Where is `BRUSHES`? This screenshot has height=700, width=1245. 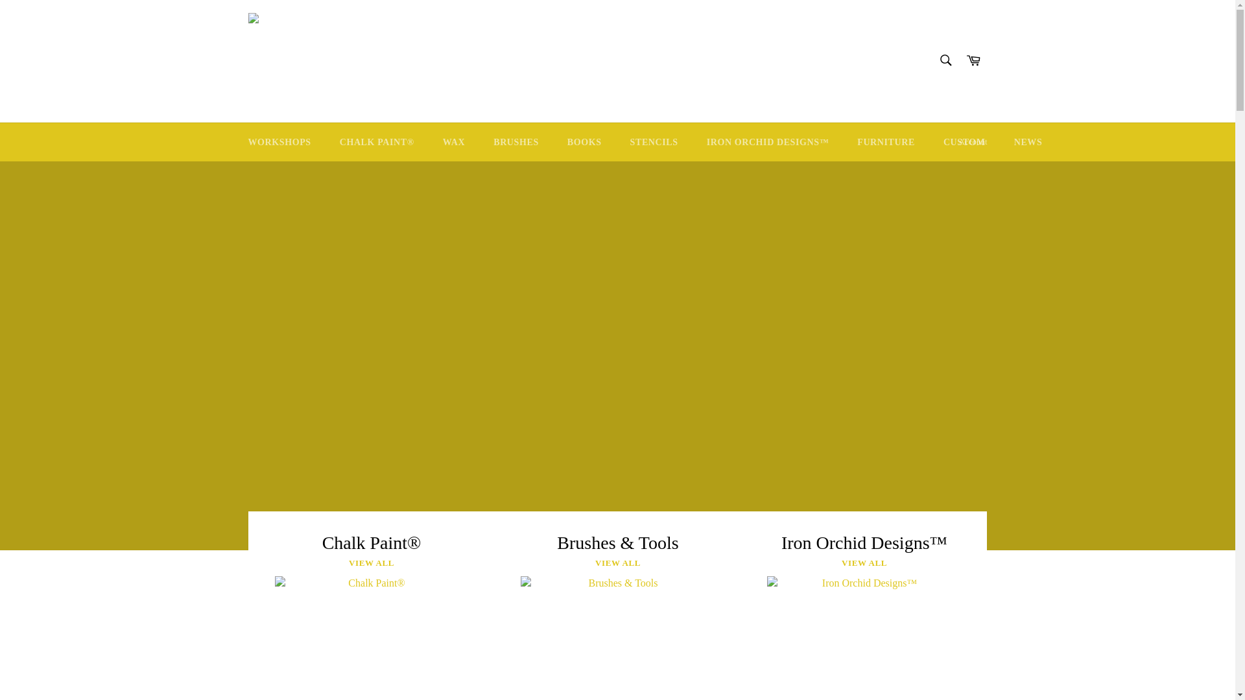
BRUSHES is located at coordinates (516, 143).